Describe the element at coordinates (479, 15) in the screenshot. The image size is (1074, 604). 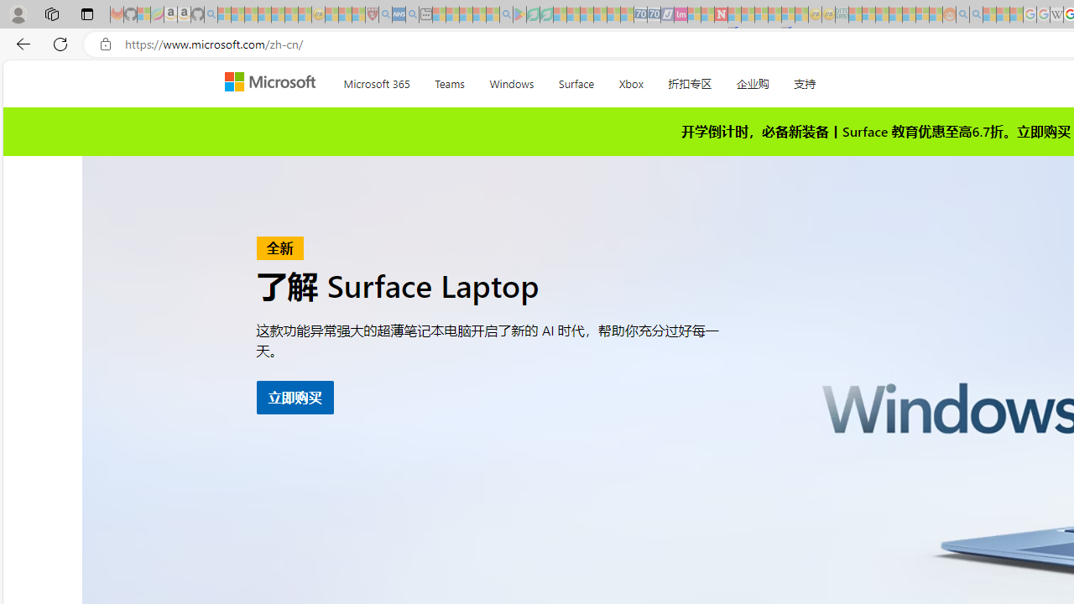
I see `Pets - MSN - Sleeping` at that location.